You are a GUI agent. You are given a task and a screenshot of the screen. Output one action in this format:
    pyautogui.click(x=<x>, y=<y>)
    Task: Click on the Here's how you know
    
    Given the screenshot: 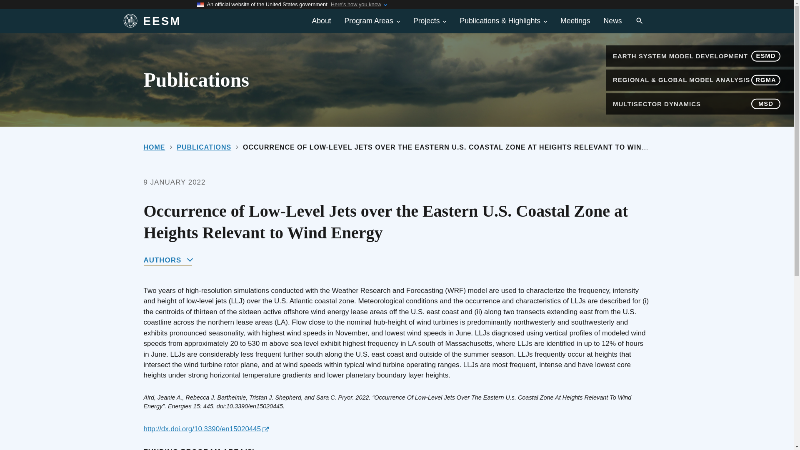 What is the action you would take?
    pyautogui.click(x=356, y=5)
    